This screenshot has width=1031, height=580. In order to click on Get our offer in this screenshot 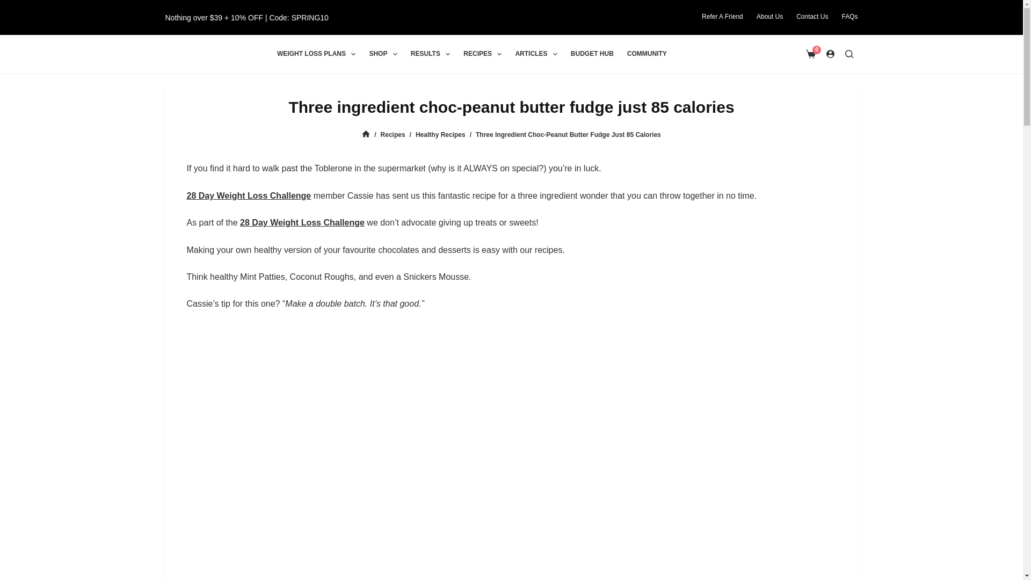, I will do `click(247, 17)`.